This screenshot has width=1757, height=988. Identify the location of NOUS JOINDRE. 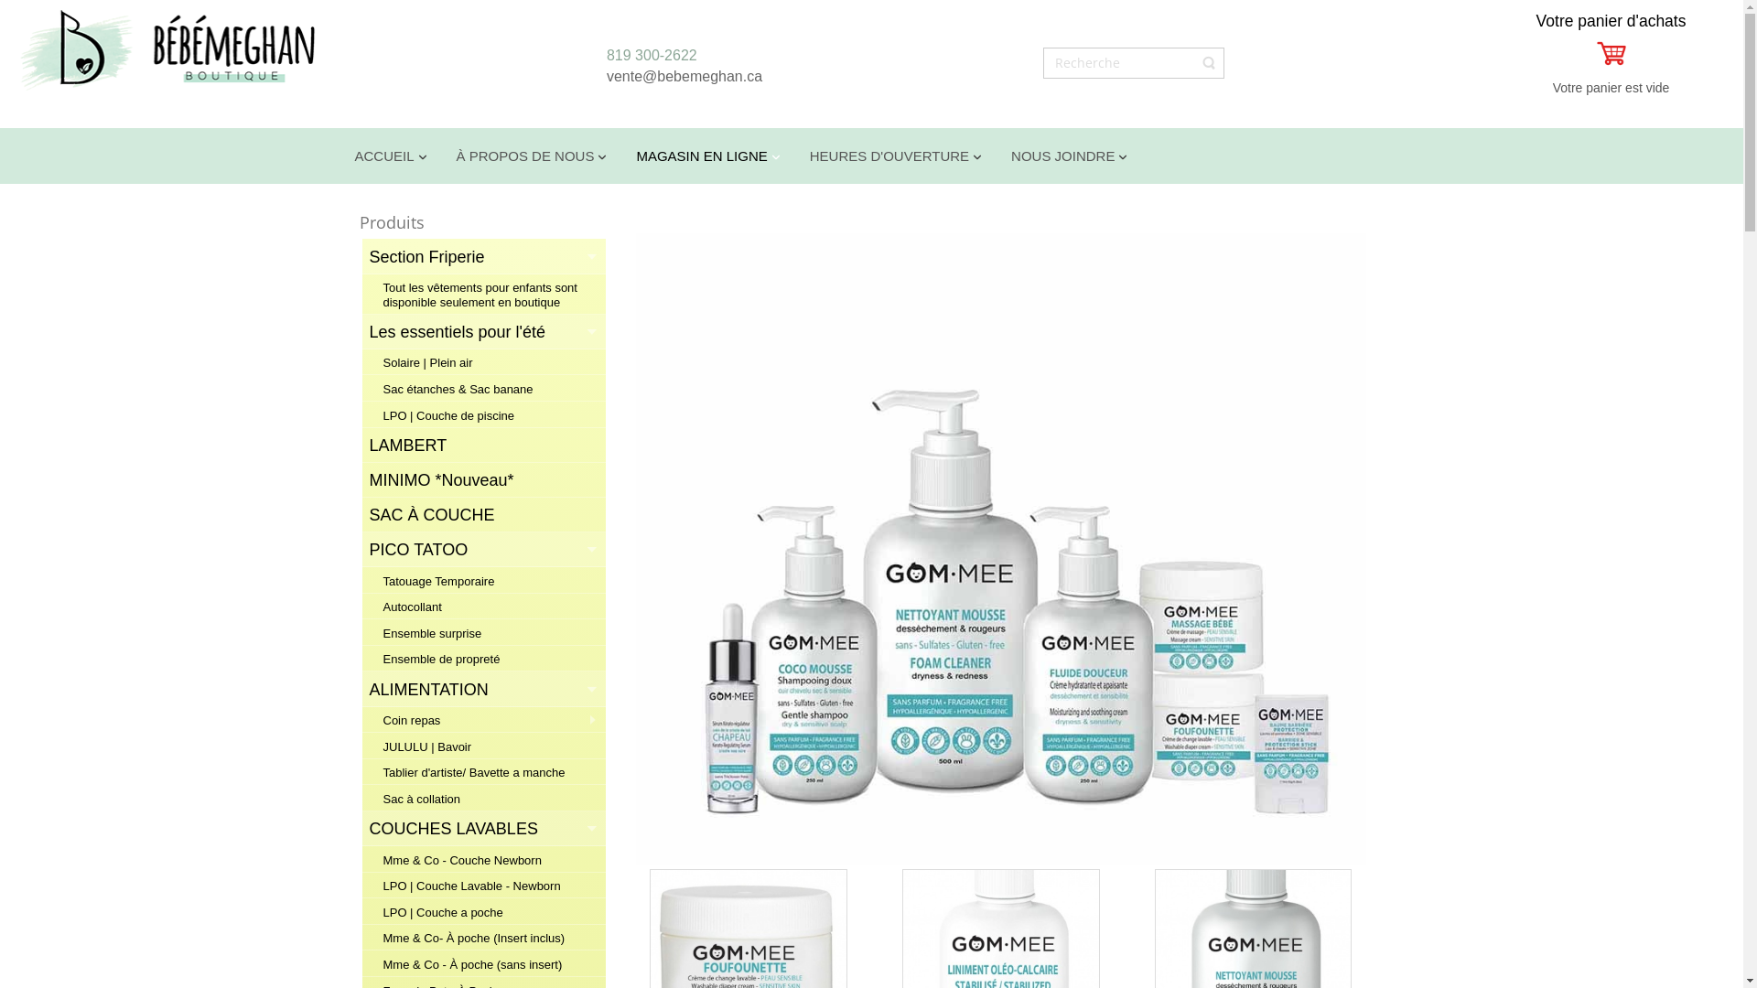
(1069, 156).